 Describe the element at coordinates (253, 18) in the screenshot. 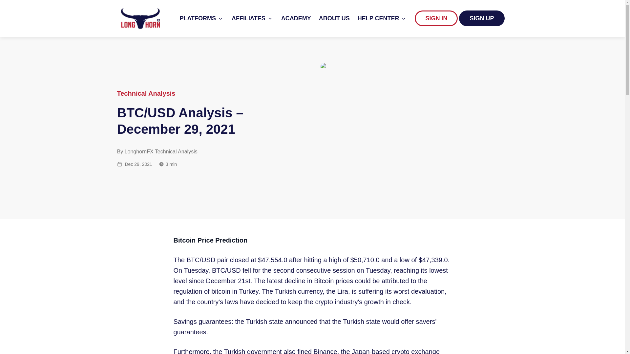

I see `AFFILIATES` at that location.